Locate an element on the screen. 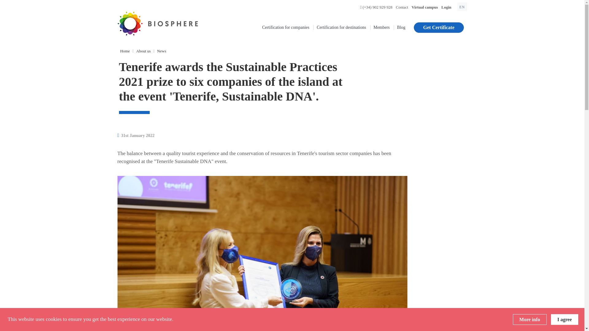 The height and width of the screenshot is (331, 589). Virtual campus is located at coordinates (425, 7).